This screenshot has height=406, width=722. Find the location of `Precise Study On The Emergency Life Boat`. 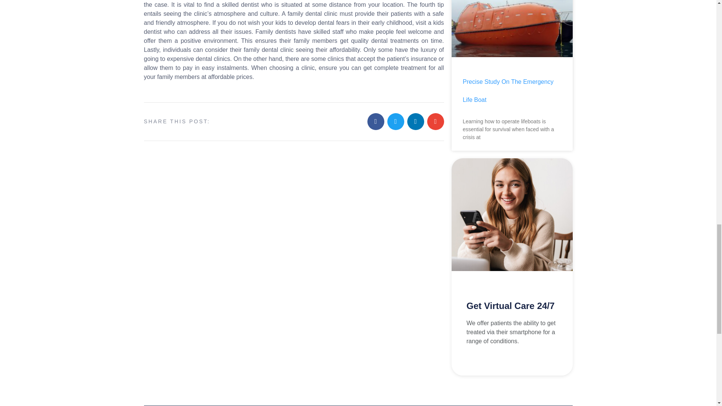

Precise Study On The Emergency Life Boat is located at coordinates (508, 91).